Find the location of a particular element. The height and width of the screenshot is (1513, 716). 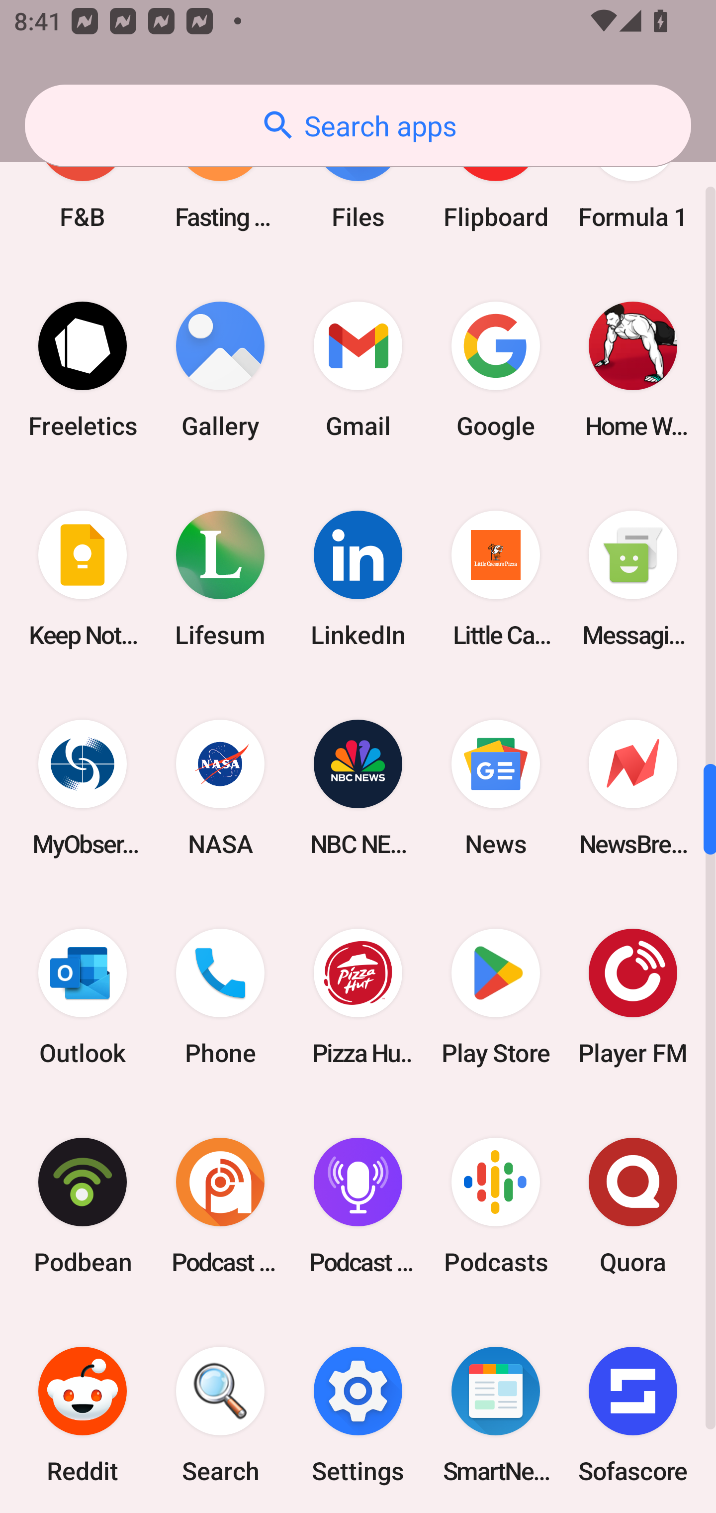

Play Store is located at coordinates (495, 997).